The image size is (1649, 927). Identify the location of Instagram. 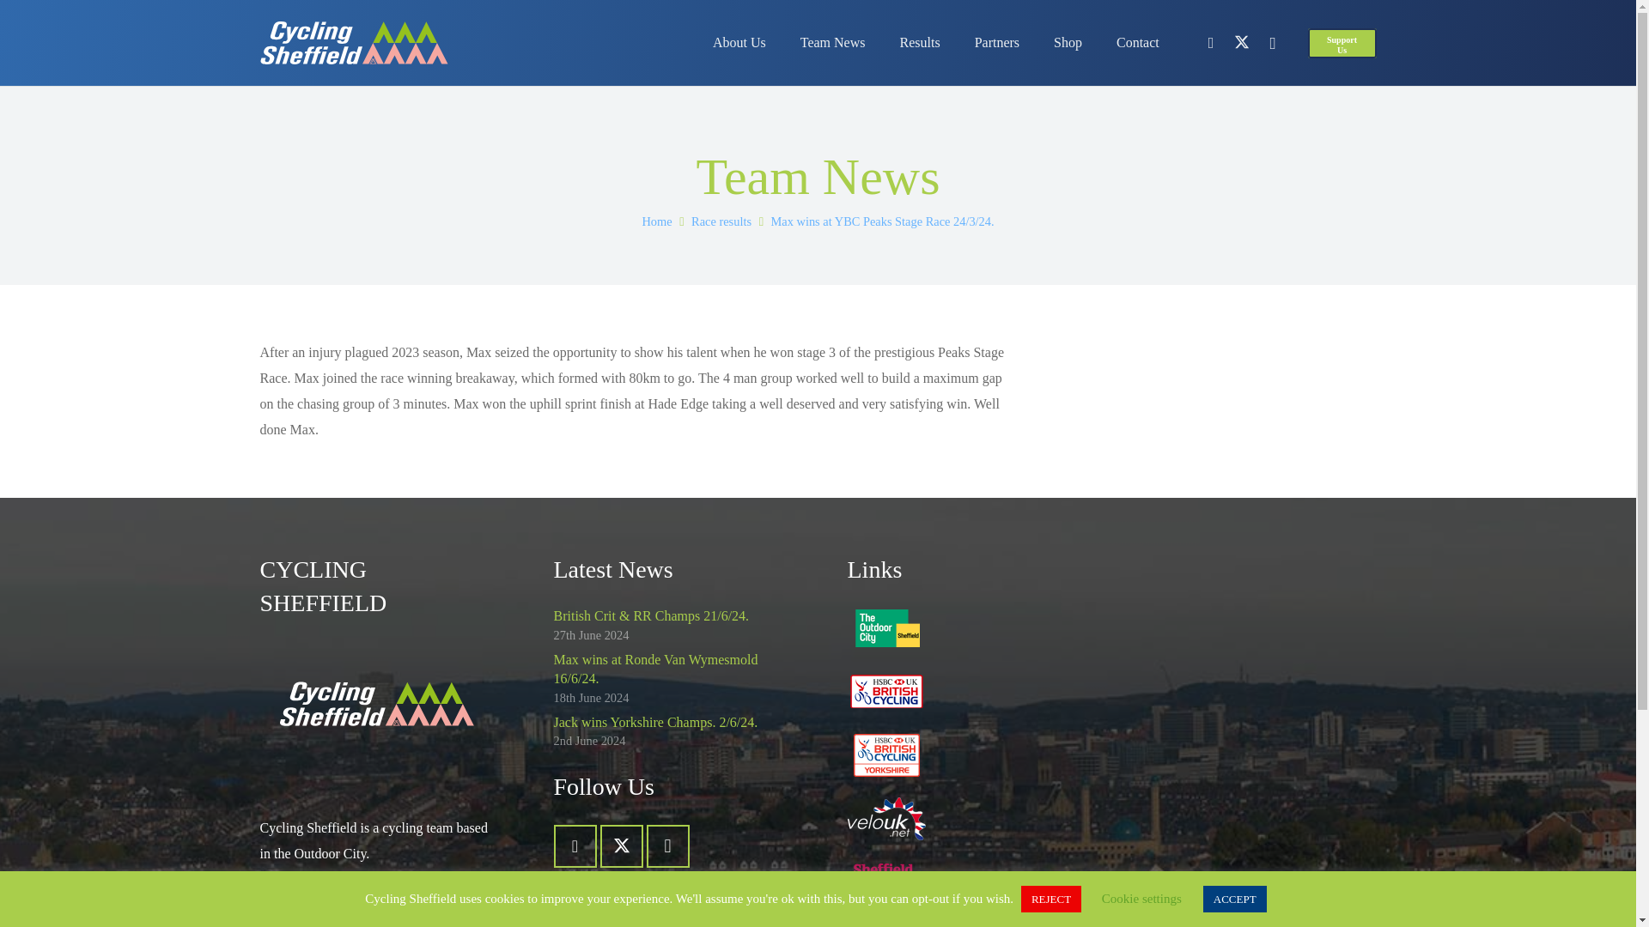
(1272, 43).